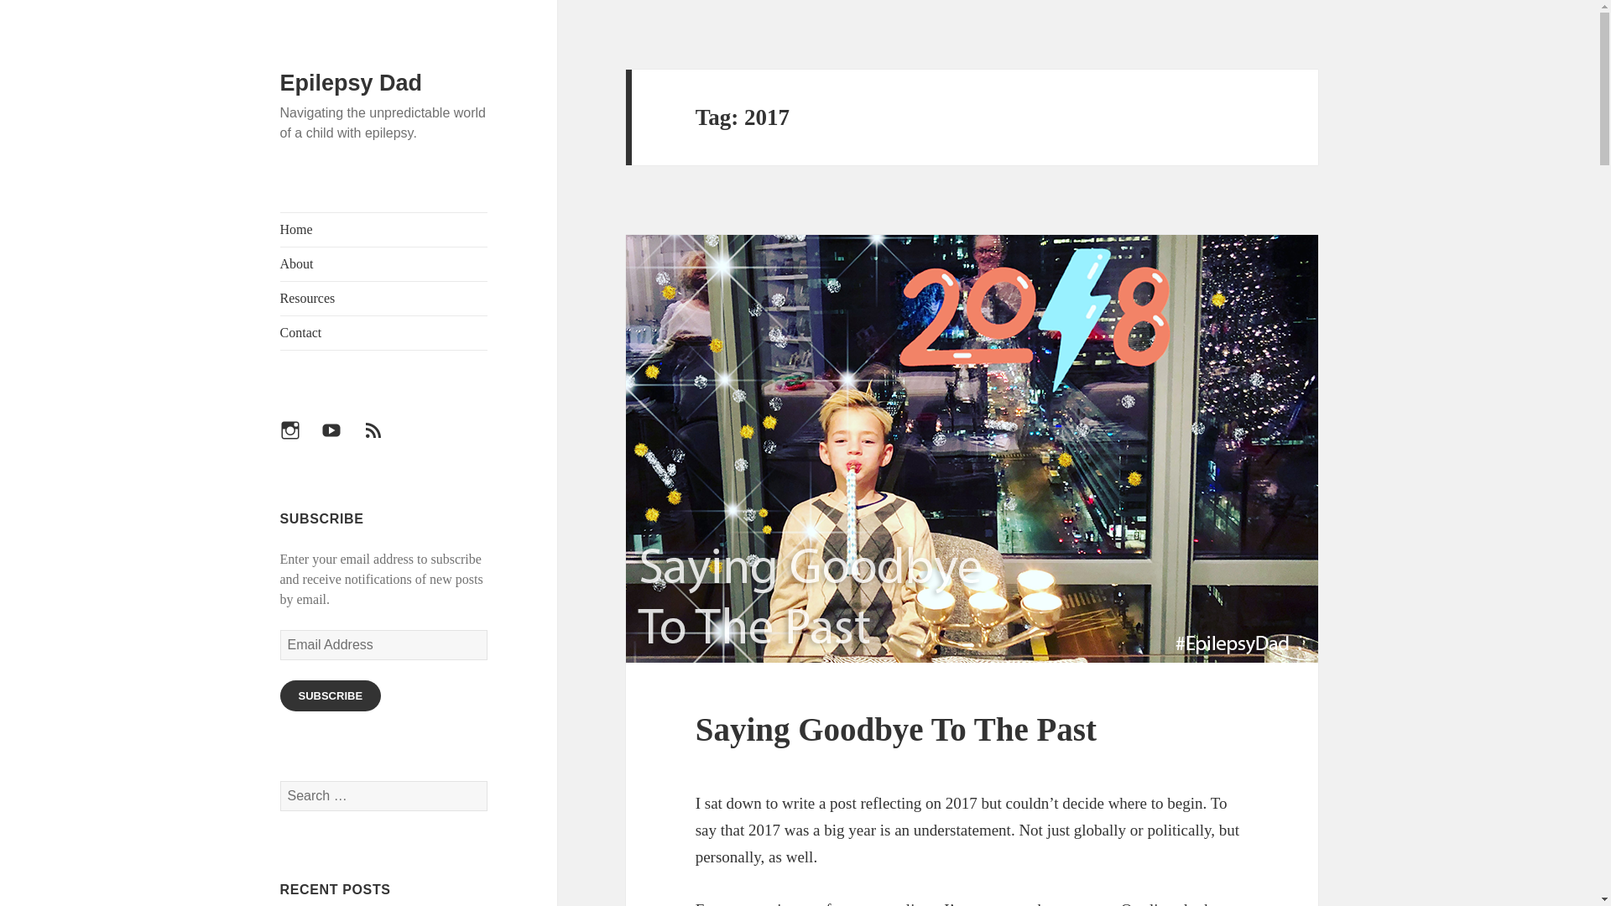 This screenshot has width=1611, height=906. I want to click on SUBSCRIBE, so click(331, 695).